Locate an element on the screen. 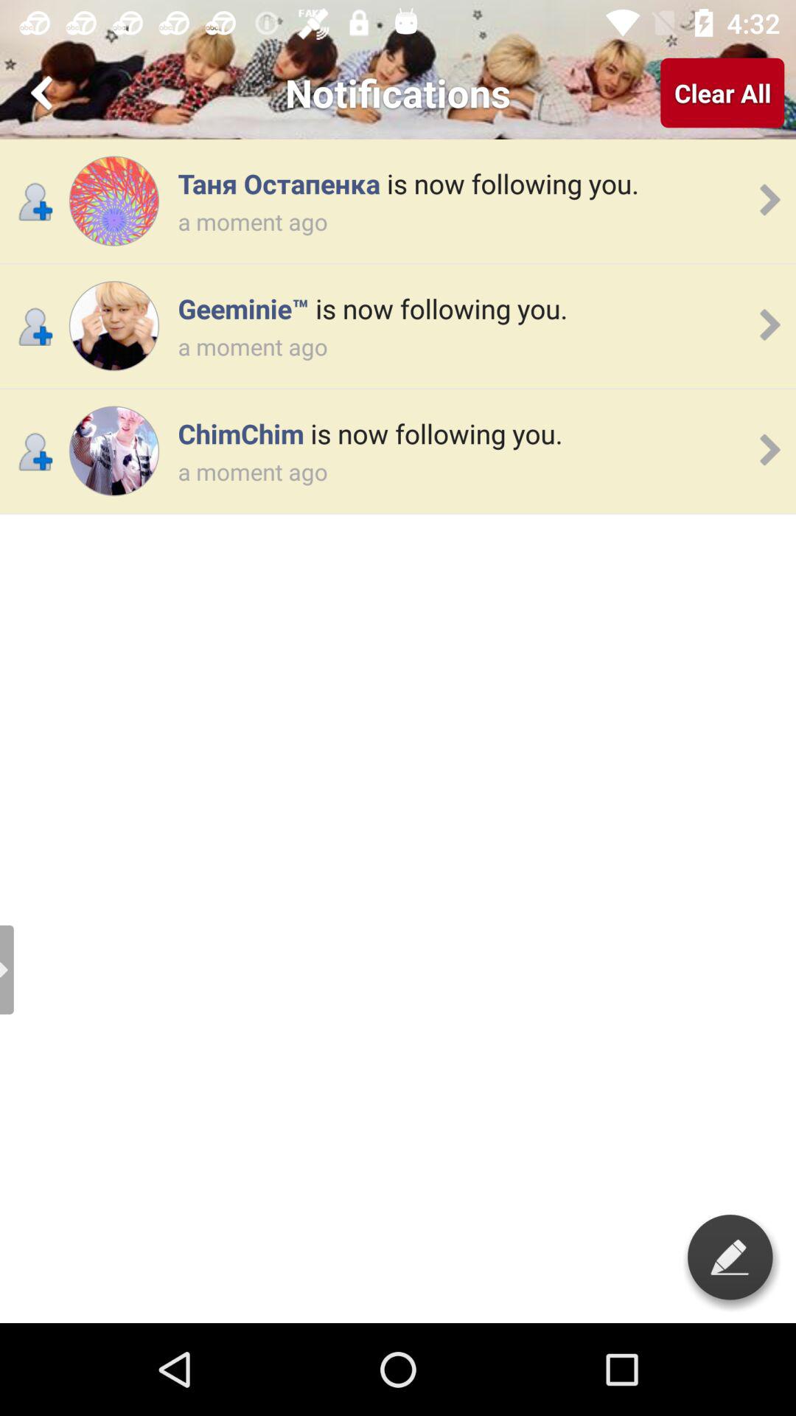 This screenshot has height=1416, width=796. go back is located at coordinates (44, 93).